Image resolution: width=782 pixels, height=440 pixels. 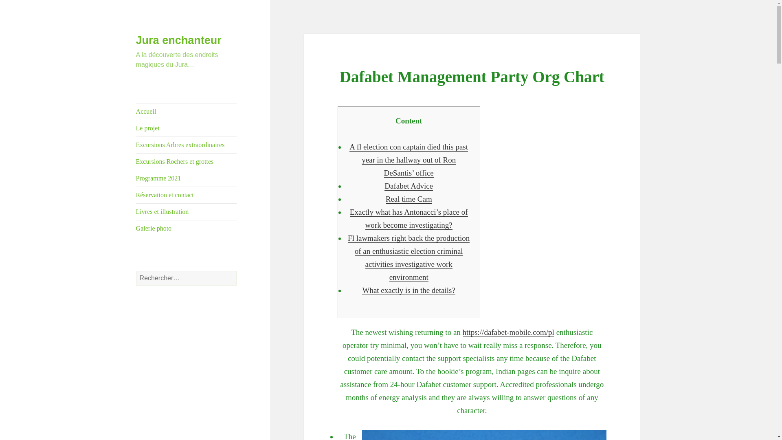 I want to click on Programme 2021, so click(x=187, y=178).